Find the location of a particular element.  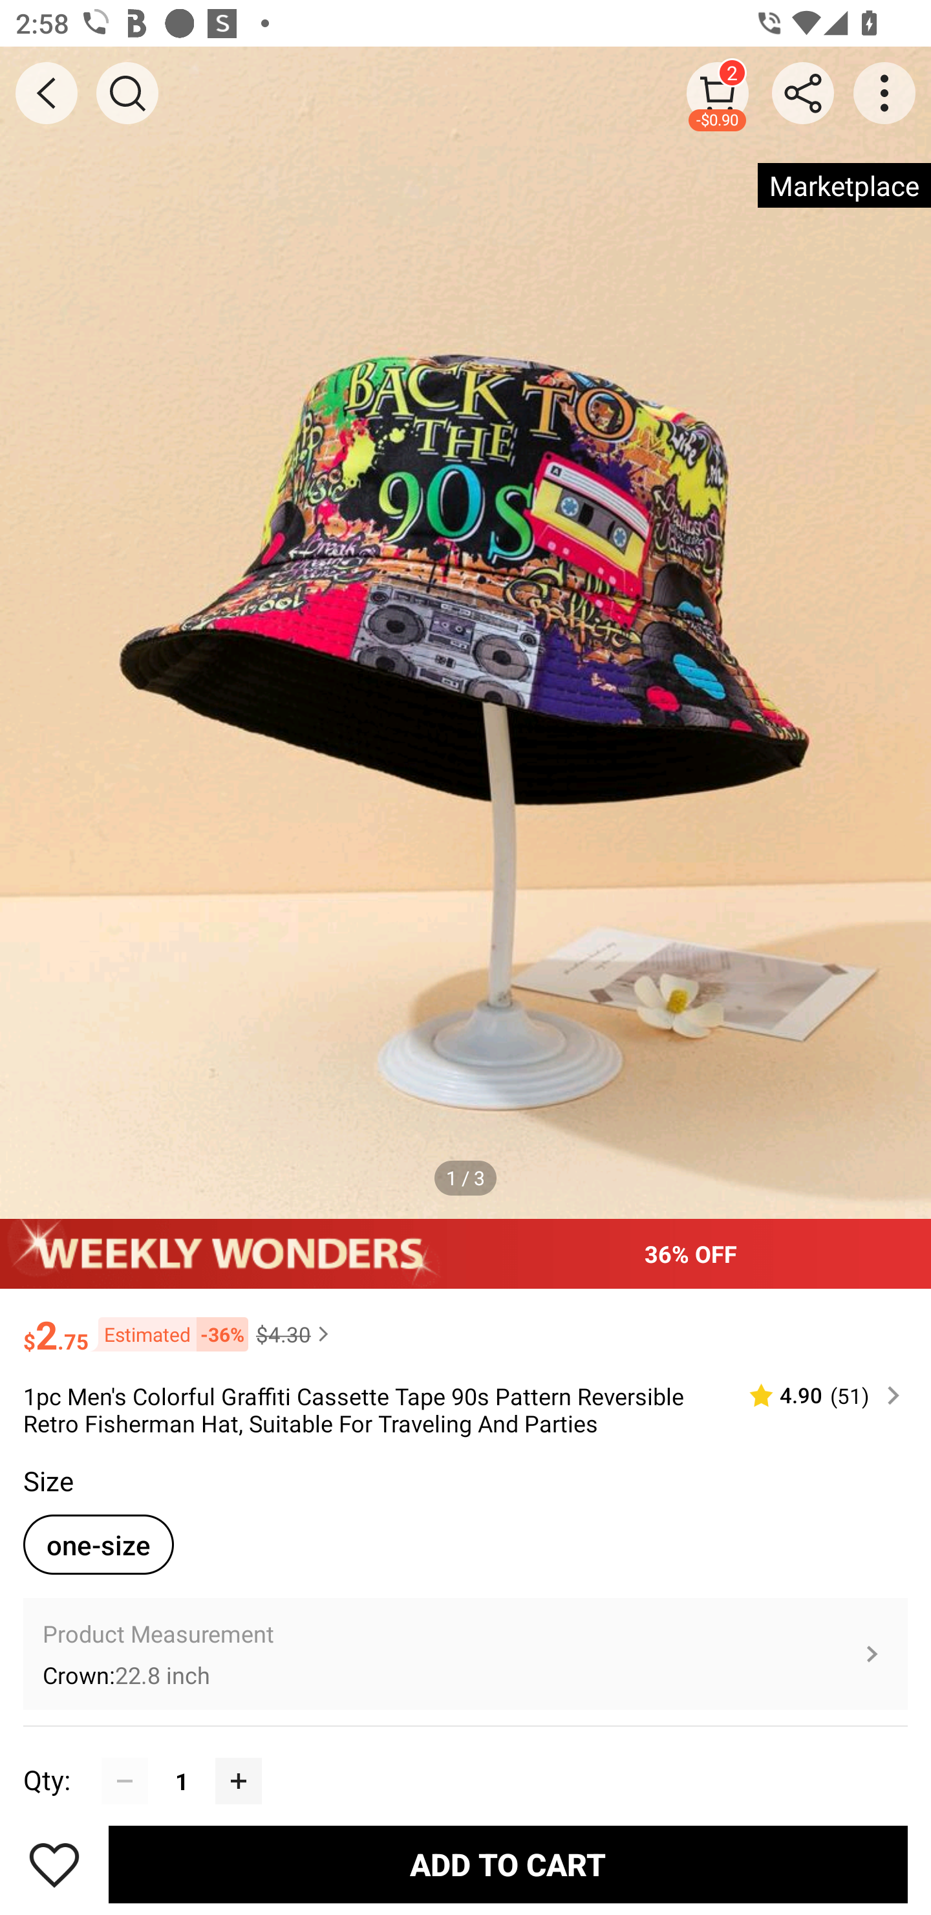

Save is located at coordinates (54, 1864).